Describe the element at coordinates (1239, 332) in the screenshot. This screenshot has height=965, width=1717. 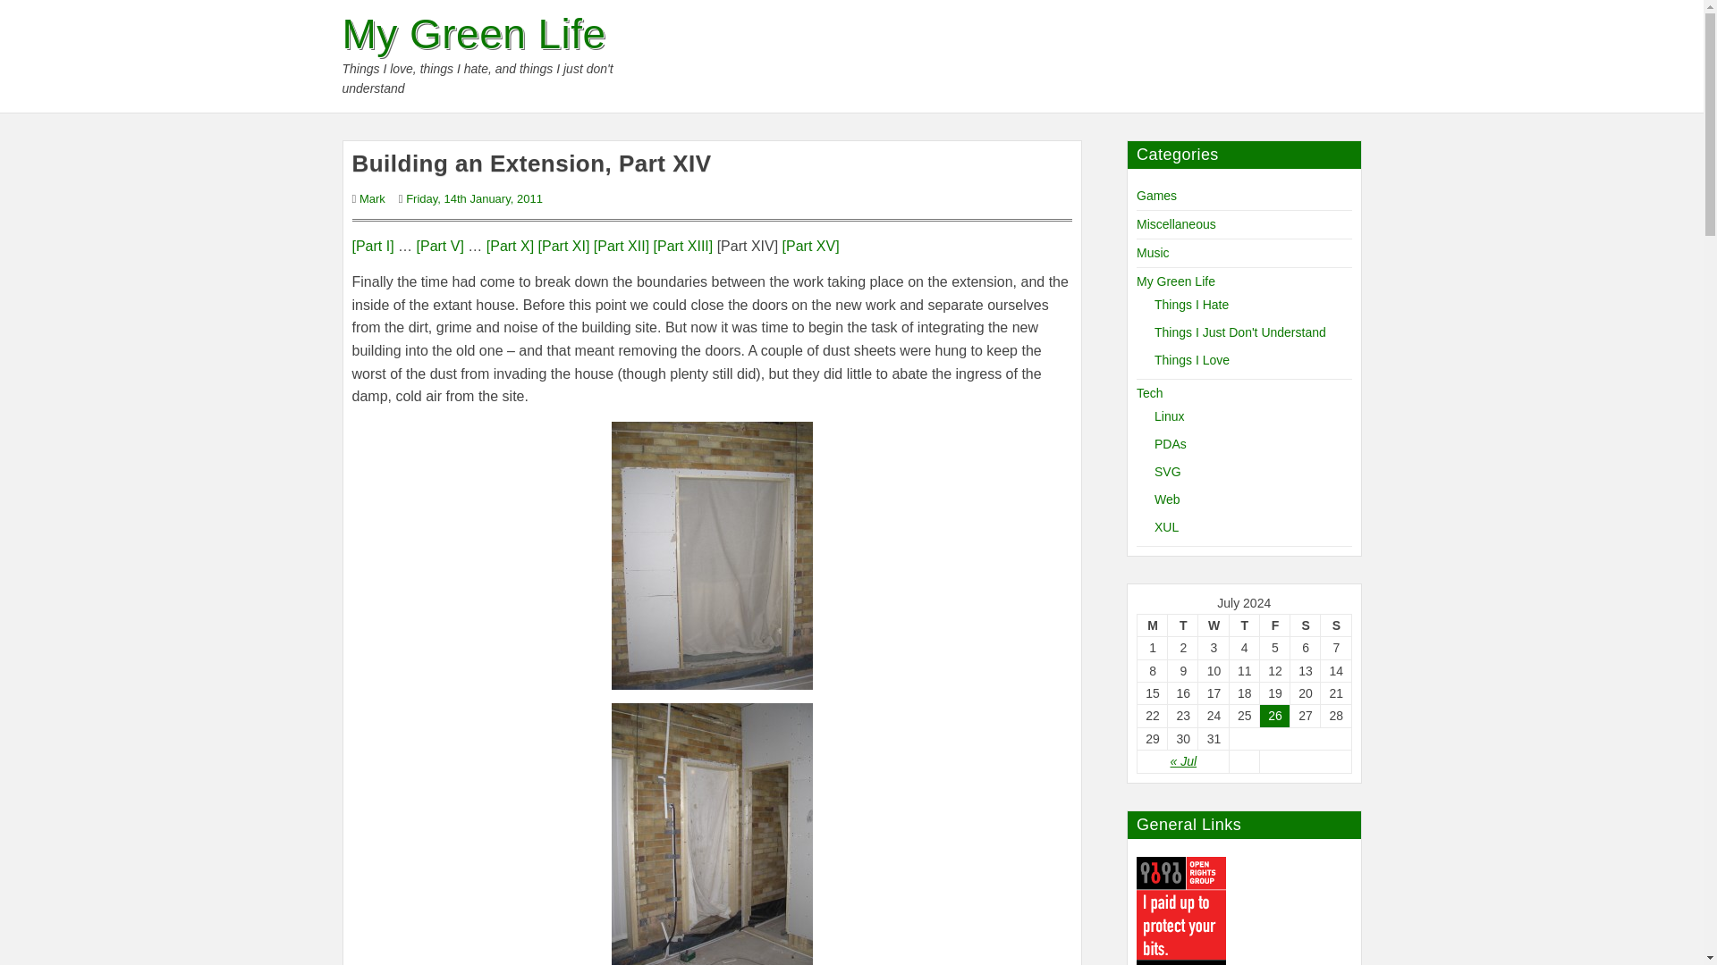
I see `Things I Just Don't Understand` at that location.